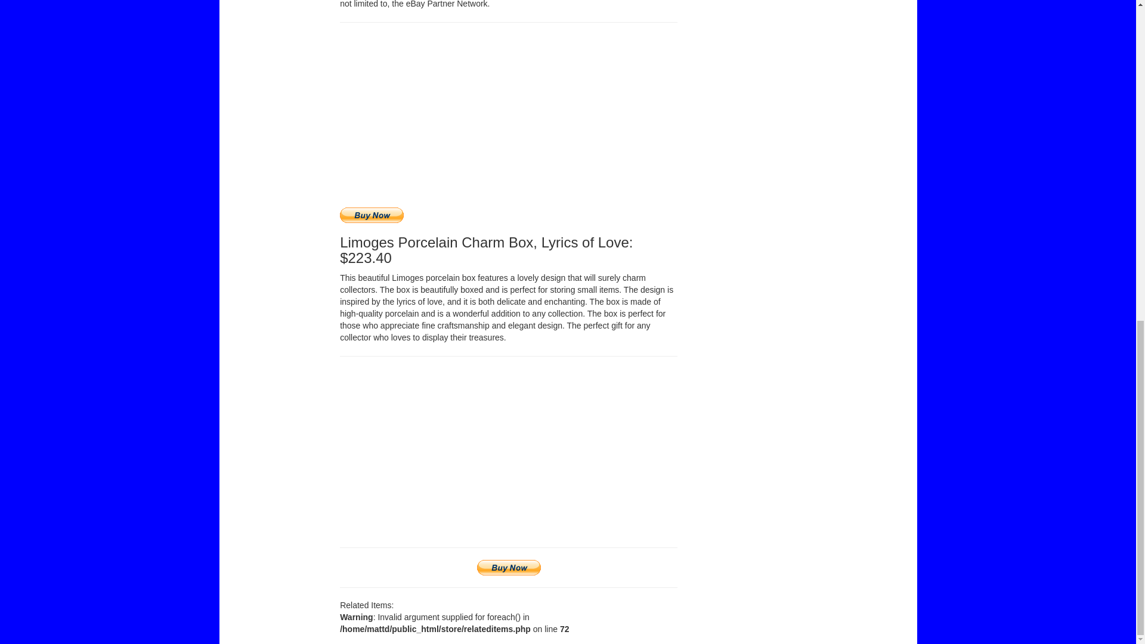  What do you see at coordinates (509, 451) in the screenshot?
I see `Advertisement` at bounding box center [509, 451].